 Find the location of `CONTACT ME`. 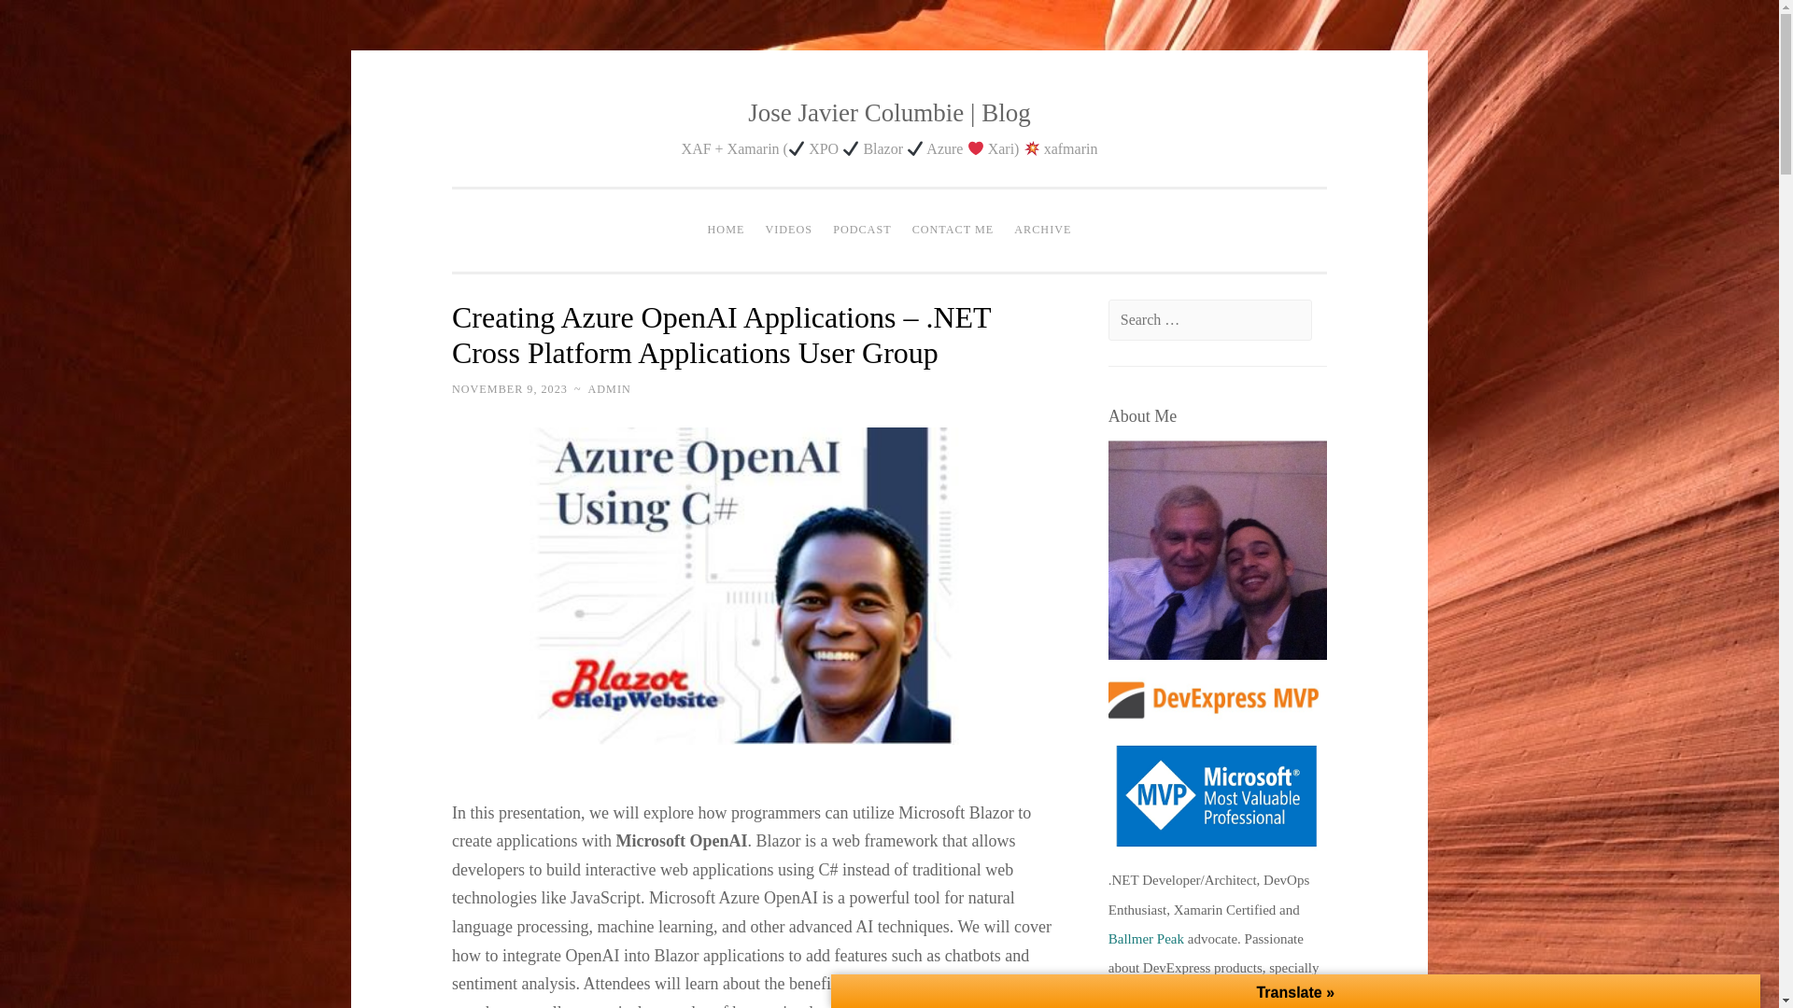

CONTACT ME is located at coordinates (953, 230).